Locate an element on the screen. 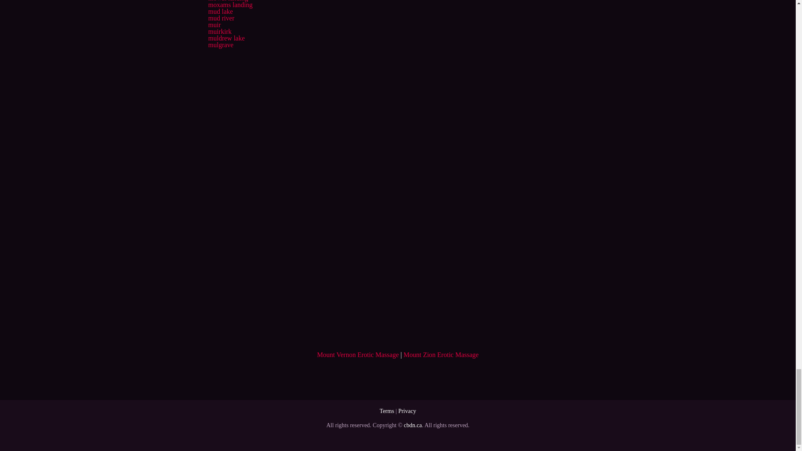  muldrew lake is located at coordinates (226, 38).